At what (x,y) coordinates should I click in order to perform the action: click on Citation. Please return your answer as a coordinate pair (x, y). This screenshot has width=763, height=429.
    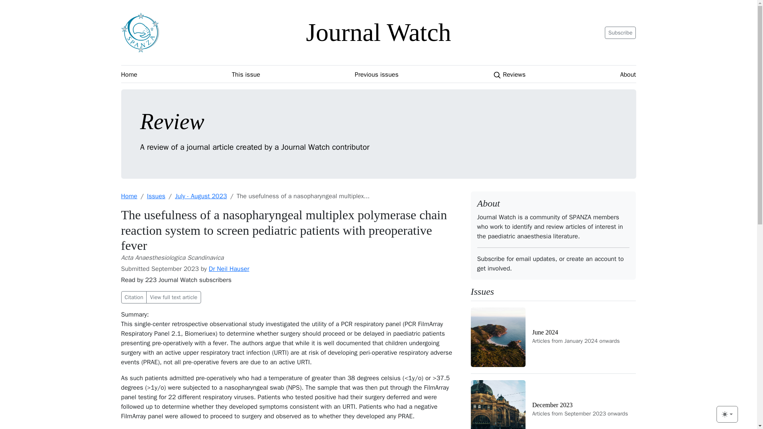
    Looking at the image, I should click on (134, 297).